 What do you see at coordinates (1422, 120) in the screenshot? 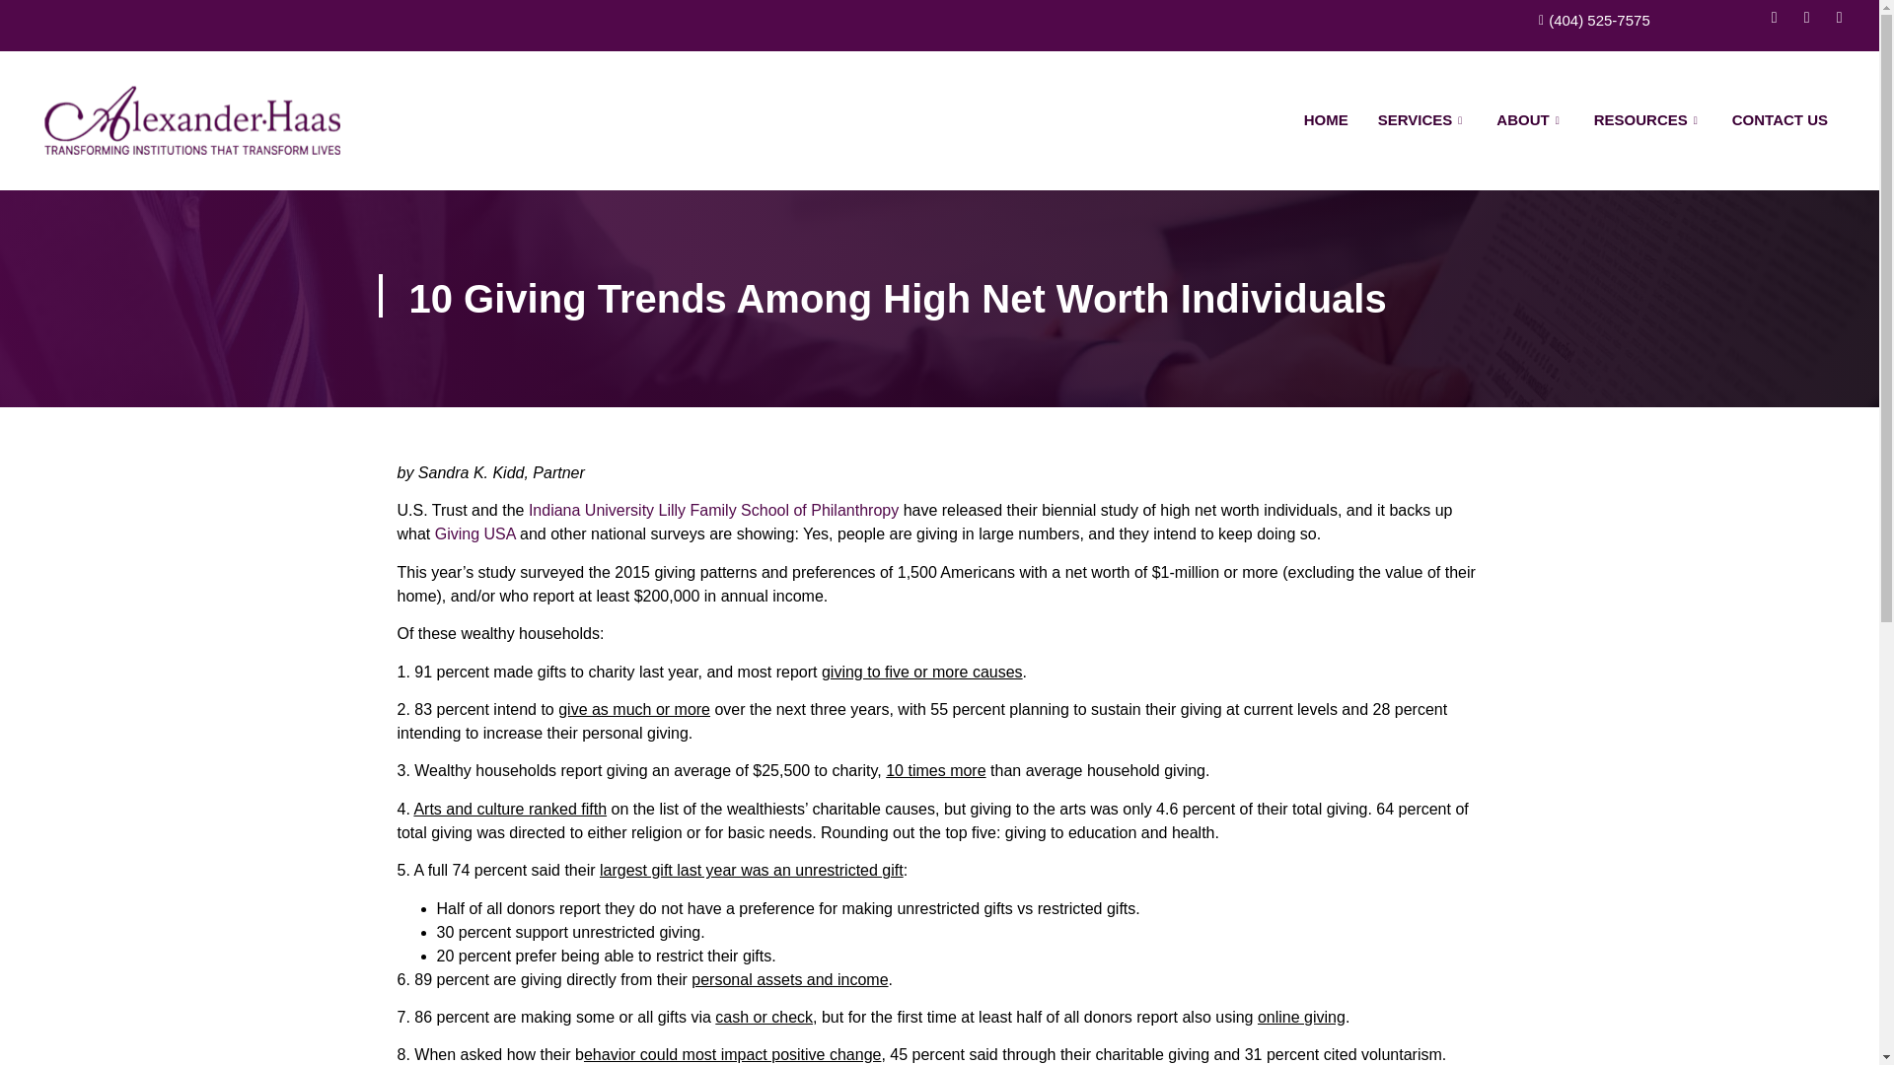
I see `SERVICES` at bounding box center [1422, 120].